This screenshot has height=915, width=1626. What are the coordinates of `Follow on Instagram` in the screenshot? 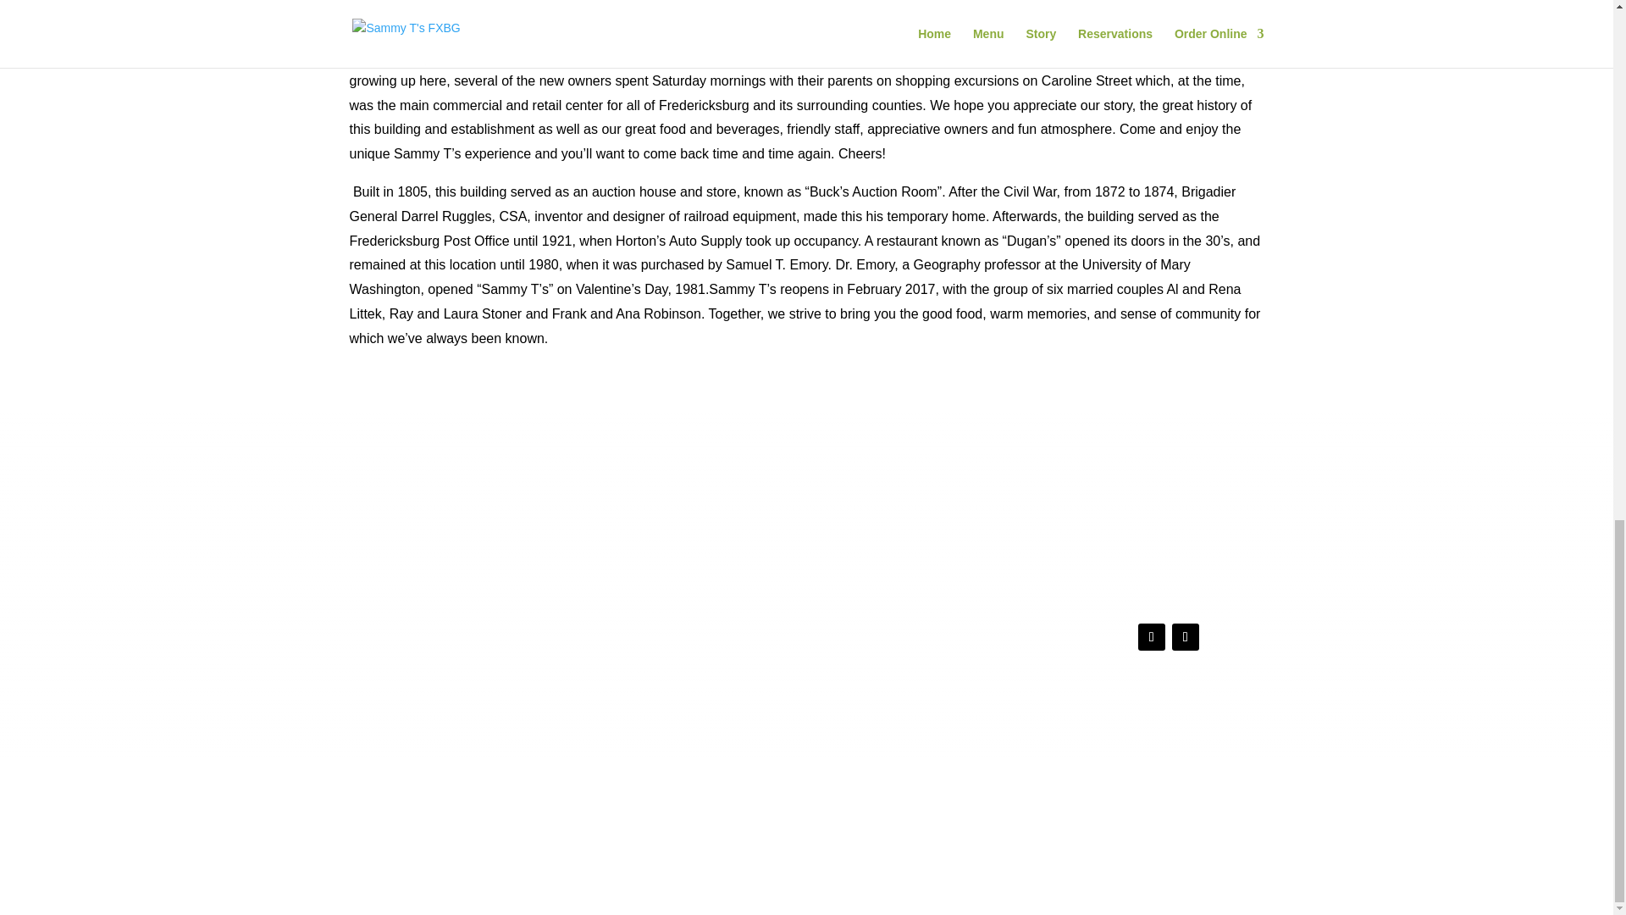 It's located at (1186, 636).